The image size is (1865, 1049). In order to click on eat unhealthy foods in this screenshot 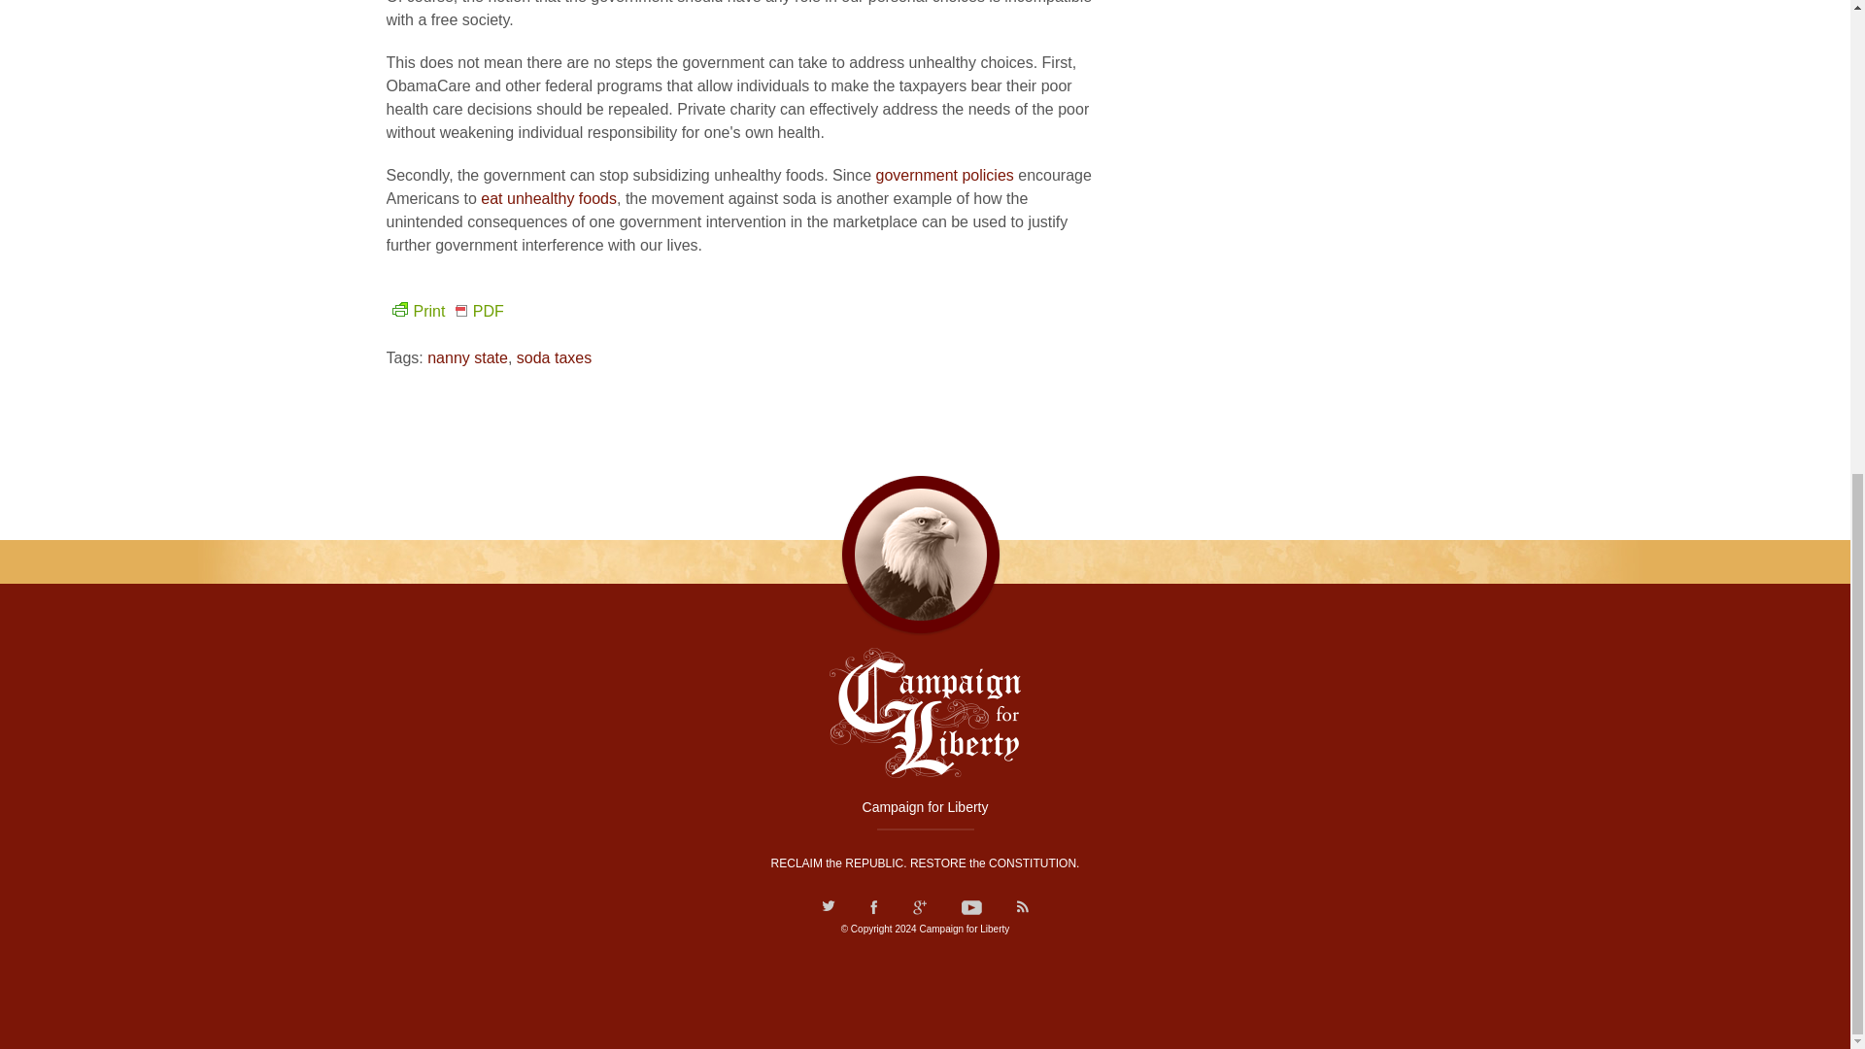, I will do `click(549, 198)`.